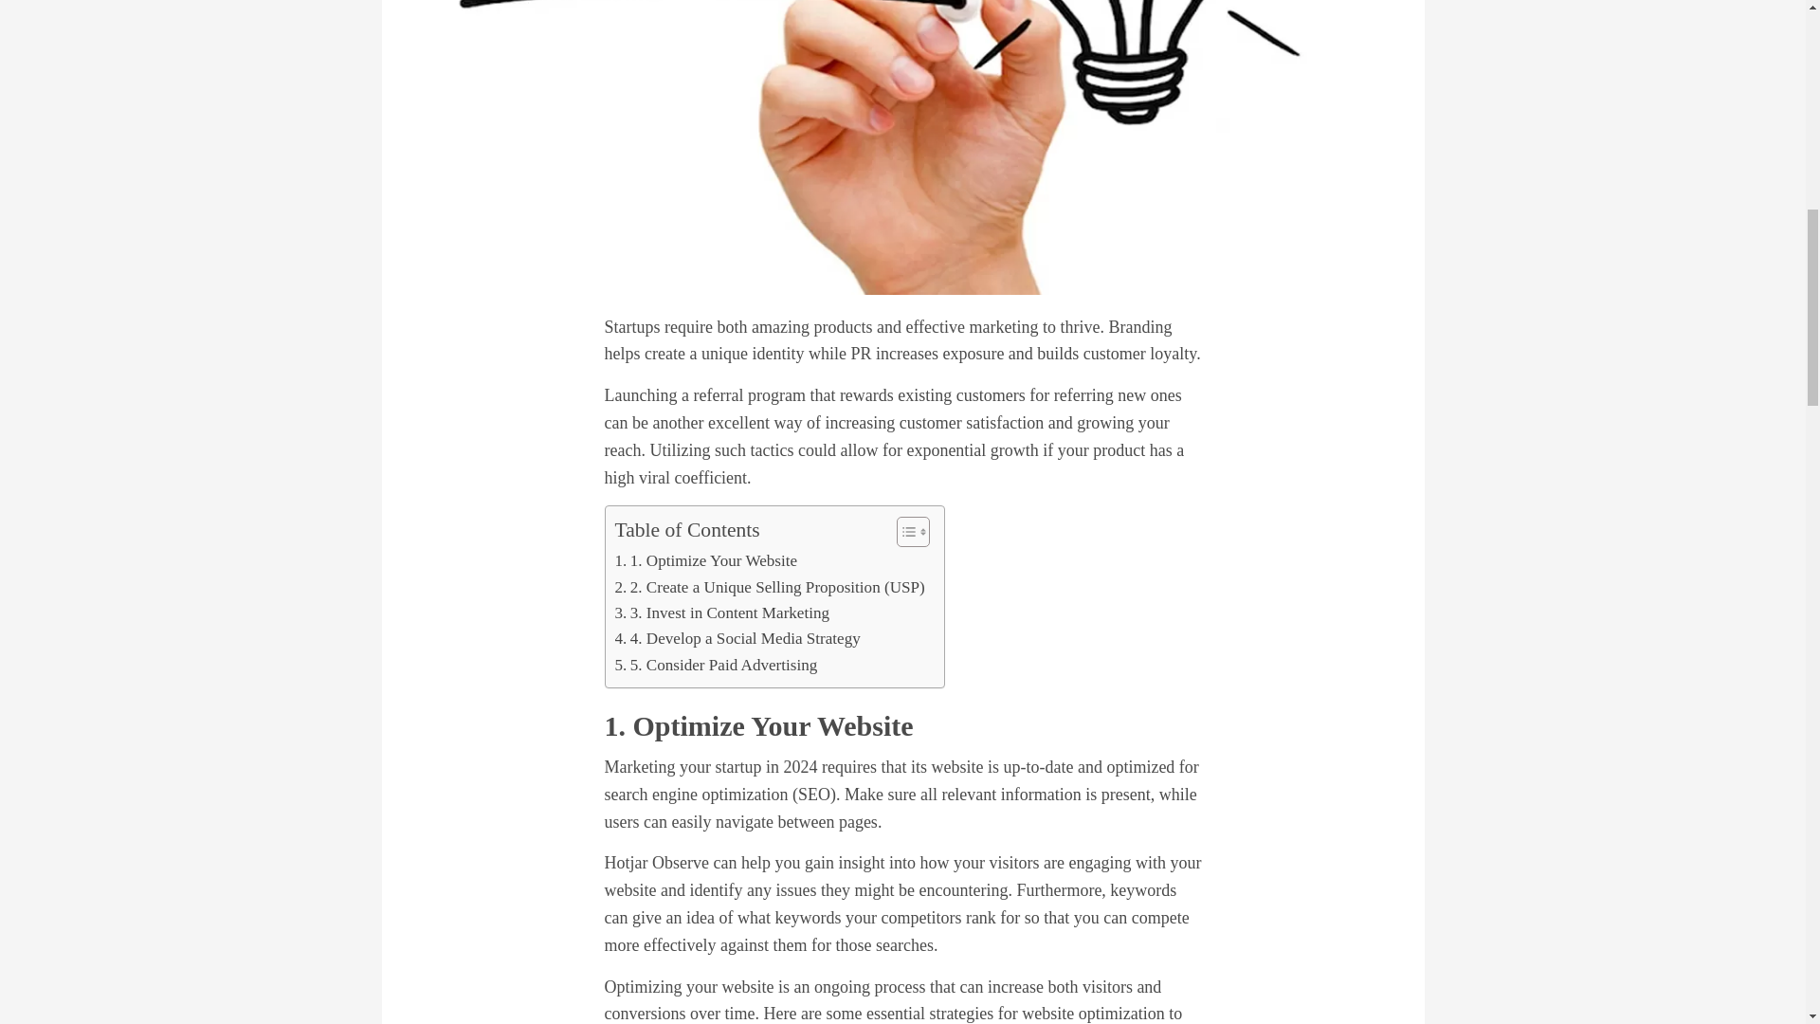 The width and height of the screenshot is (1820, 1024). Describe the element at coordinates (737, 637) in the screenshot. I see `4. Develop a Social Media Strategy` at that location.